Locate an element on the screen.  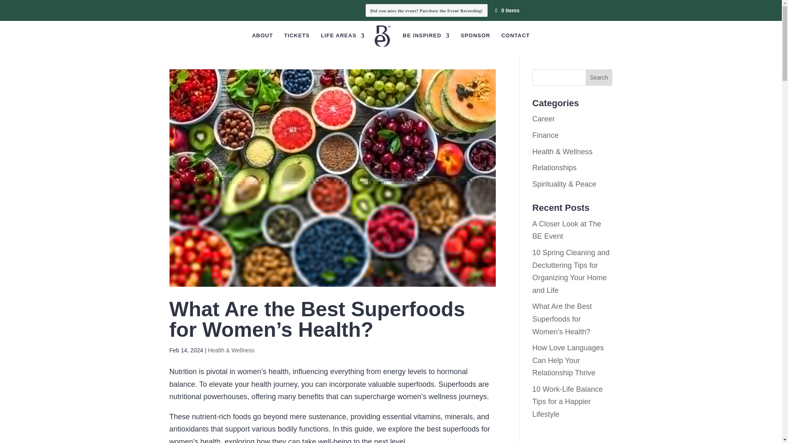
Career is located at coordinates (543, 119).